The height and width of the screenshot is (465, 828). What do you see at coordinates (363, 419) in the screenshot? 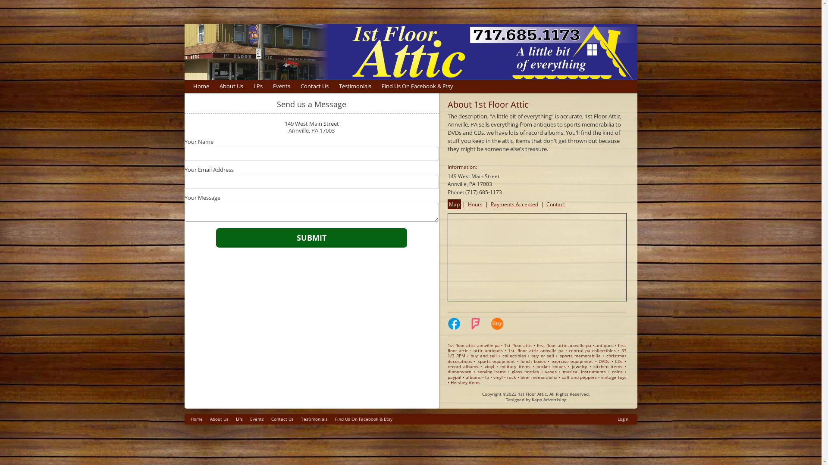
I see `Find Us On Facebook & Etsy` at bounding box center [363, 419].